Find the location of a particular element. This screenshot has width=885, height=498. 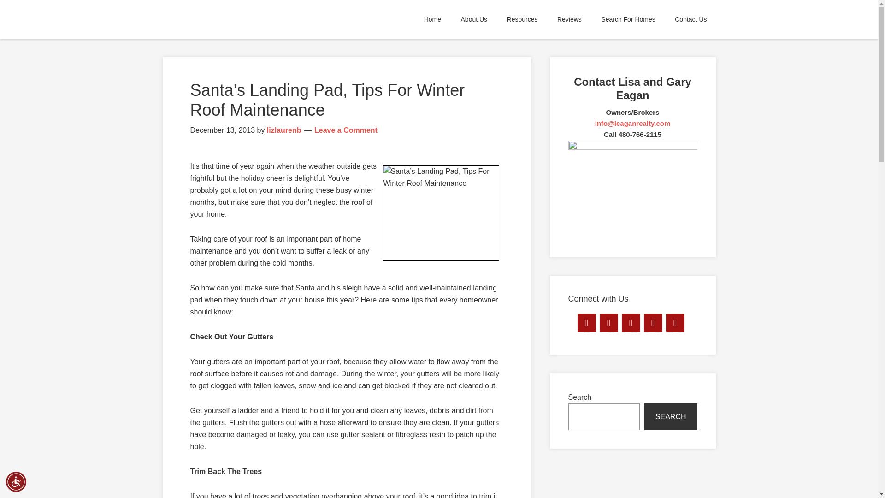

Reviews is located at coordinates (569, 19).